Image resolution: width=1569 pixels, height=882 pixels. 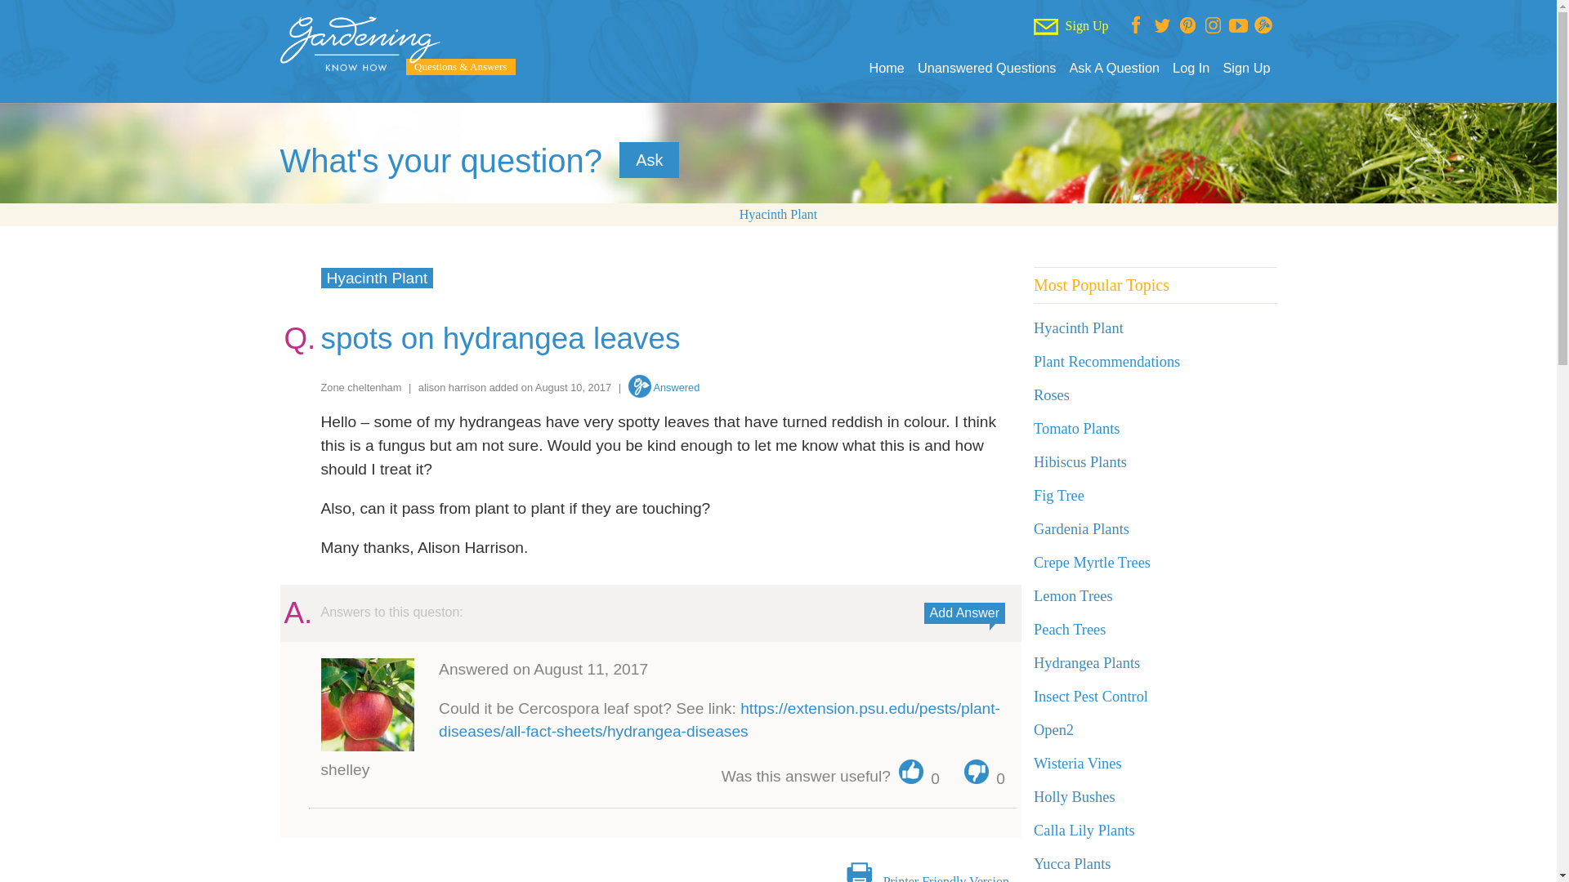 What do you see at coordinates (1092, 562) in the screenshot?
I see `Crepe Myrtle Trees` at bounding box center [1092, 562].